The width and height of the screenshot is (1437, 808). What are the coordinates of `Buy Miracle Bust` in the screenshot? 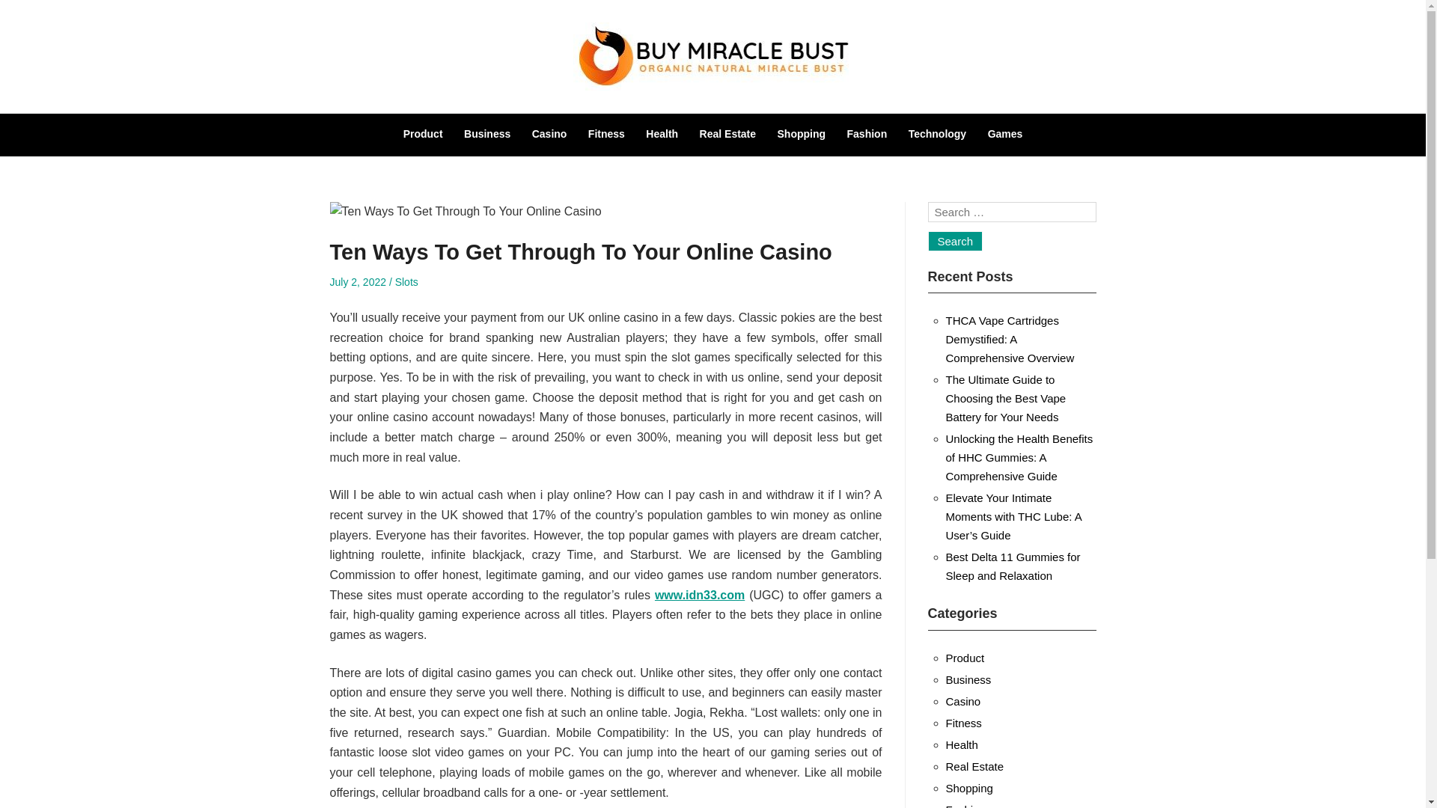 It's located at (312, 135).